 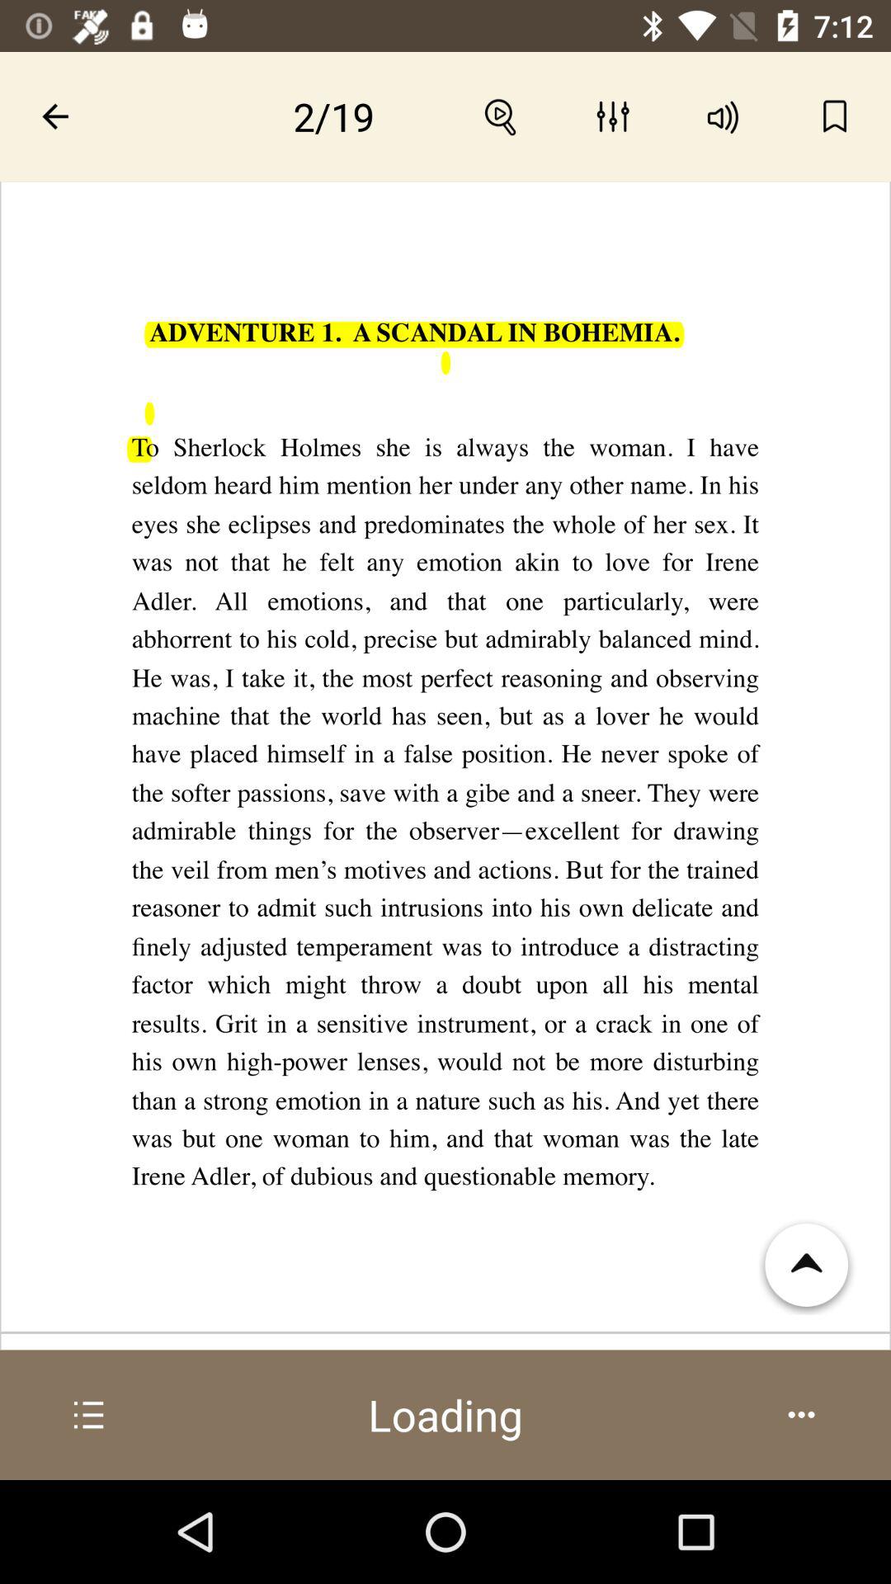 What do you see at coordinates (501, 116) in the screenshot?
I see `click on the icon to the right of 219` at bounding box center [501, 116].